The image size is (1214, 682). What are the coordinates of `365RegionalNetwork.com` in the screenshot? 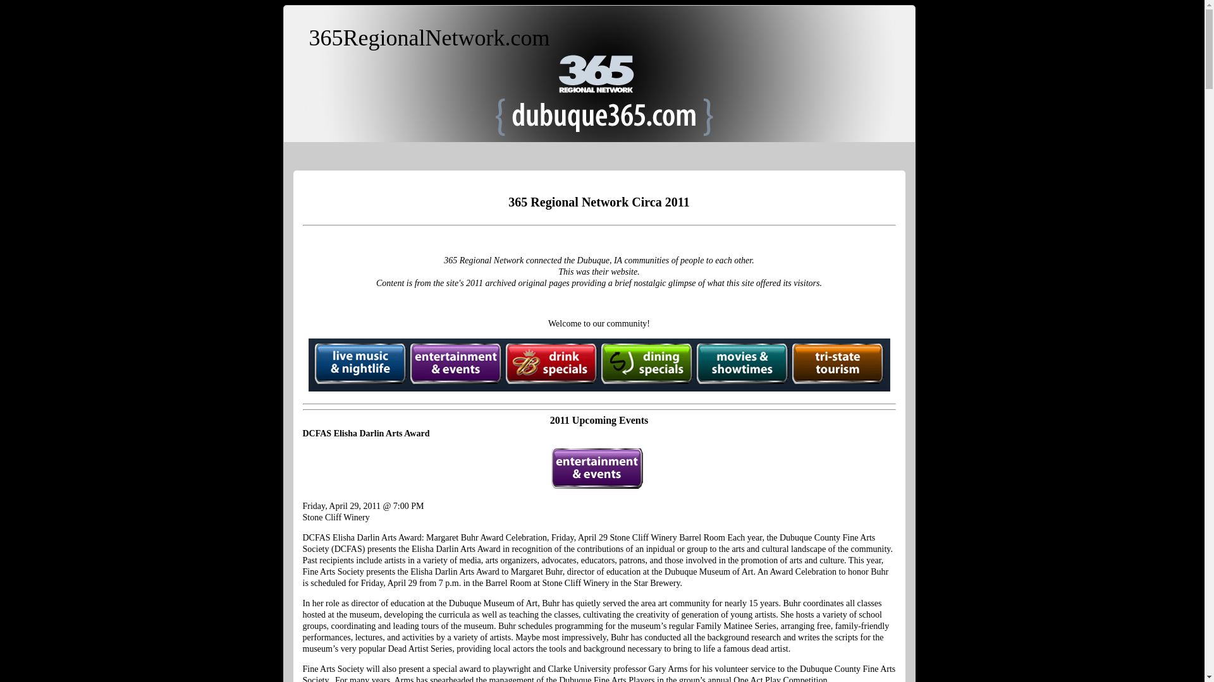 It's located at (429, 38).